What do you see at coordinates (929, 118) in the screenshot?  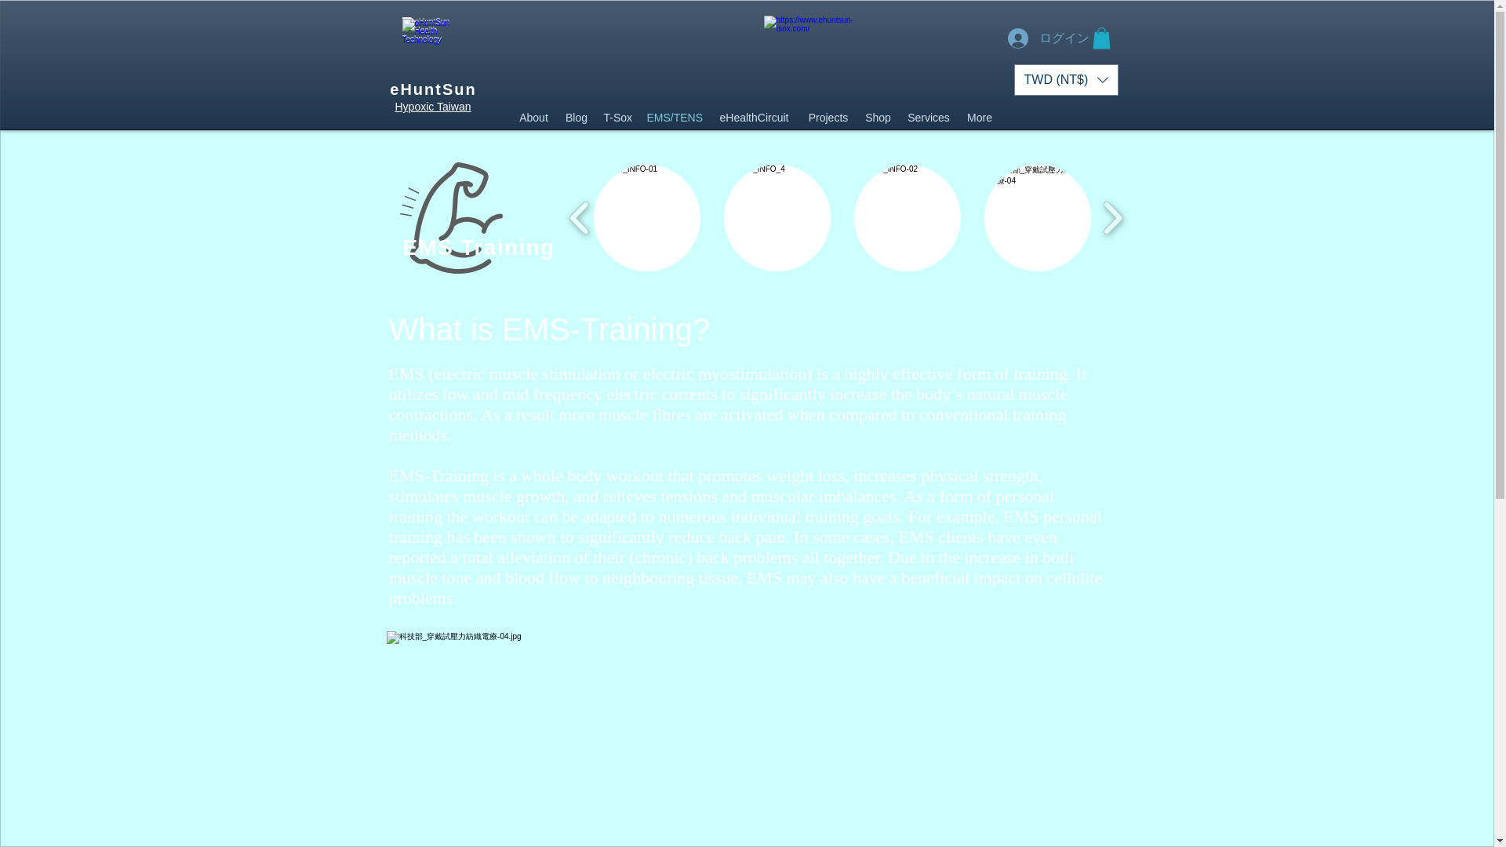 I see `Services` at bounding box center [929, 118].